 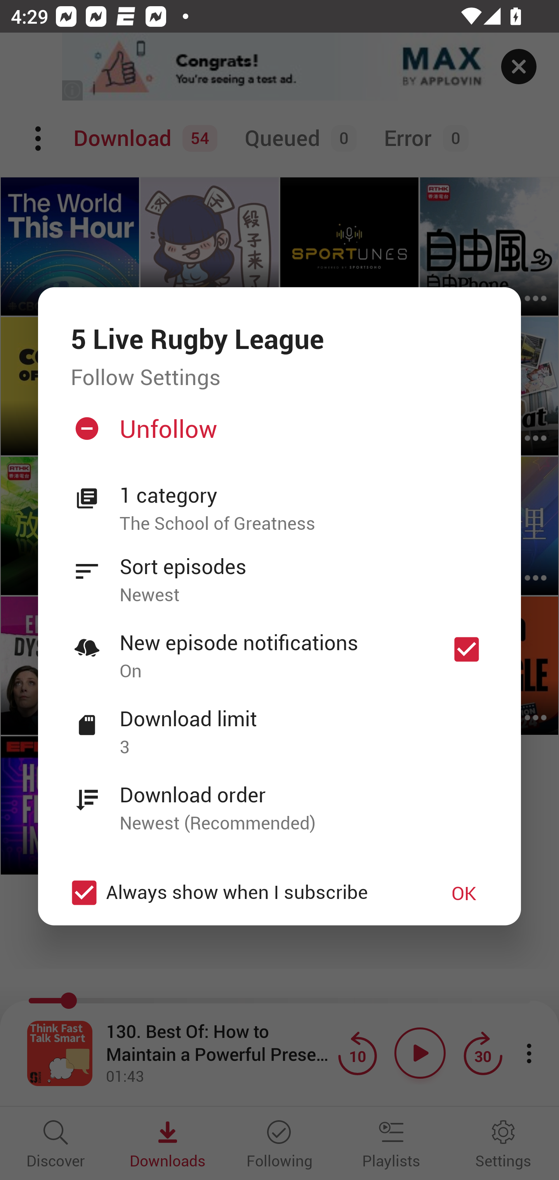 What do you see at coordinates (279, 800) in the screenshot?
I see `Download order Newest (Recommended)` at bounding box center [279, 800].